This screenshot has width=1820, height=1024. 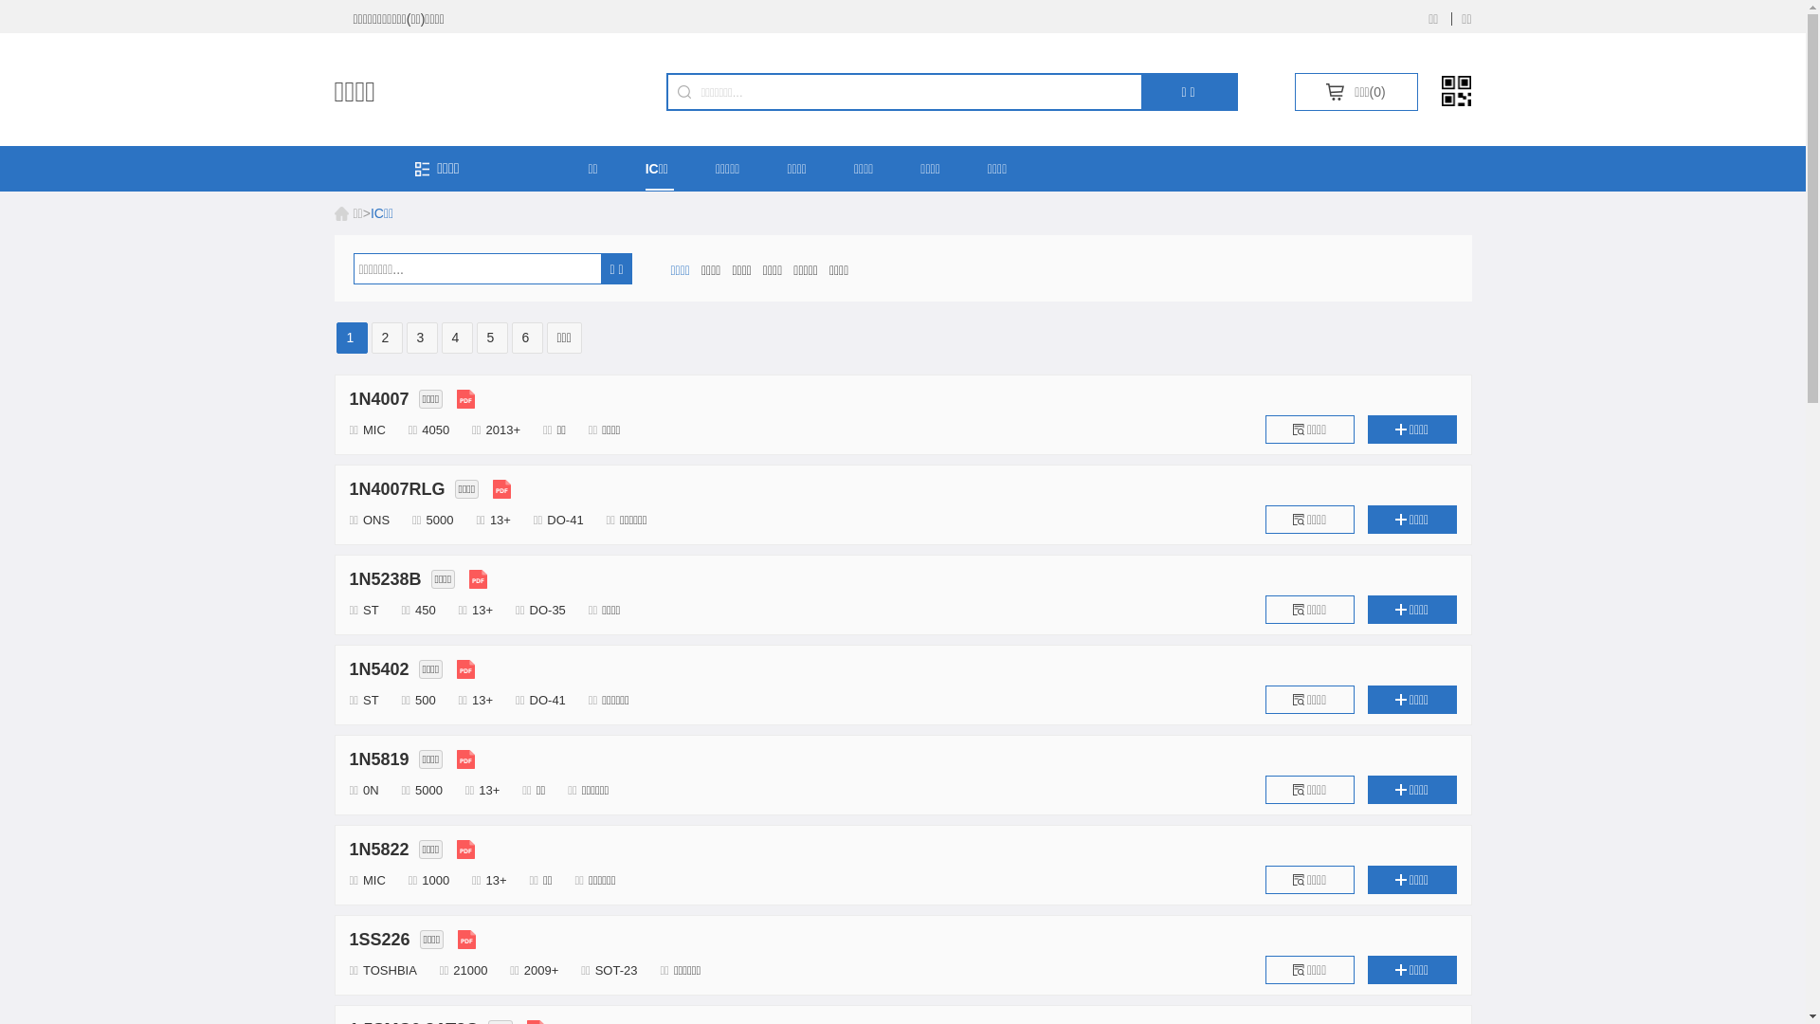 I want to click on 3, so click(x=421, y=338).